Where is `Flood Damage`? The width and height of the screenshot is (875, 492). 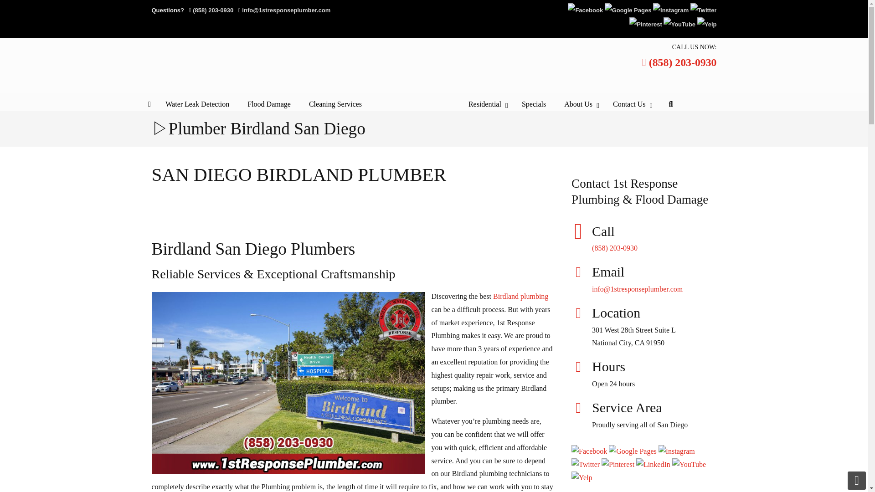 Flood Damage is located at coordinates (269, 104).